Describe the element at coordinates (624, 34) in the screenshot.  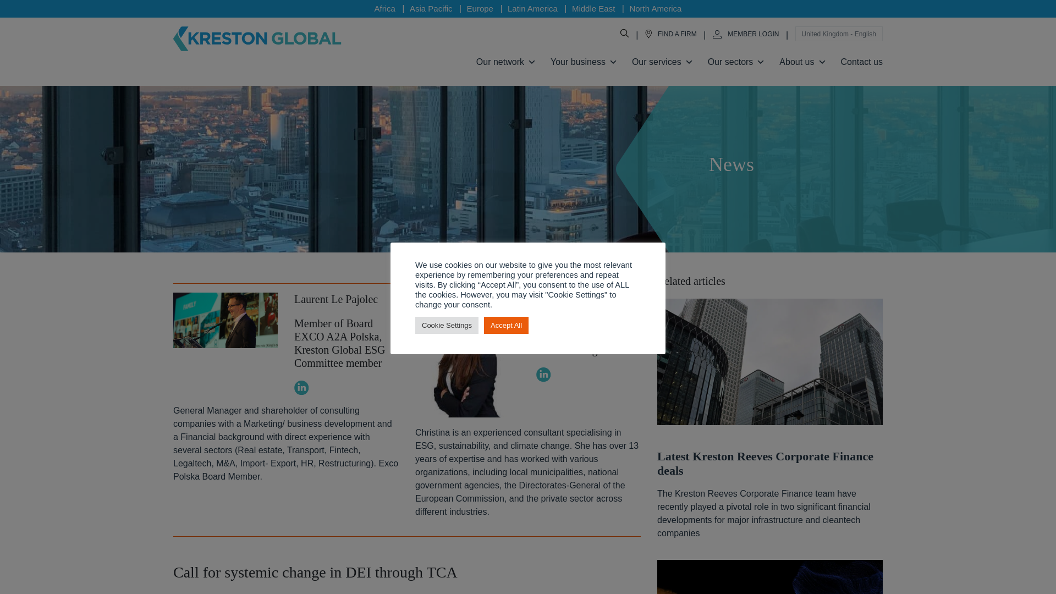
I see `Search Kreston International` at that location.